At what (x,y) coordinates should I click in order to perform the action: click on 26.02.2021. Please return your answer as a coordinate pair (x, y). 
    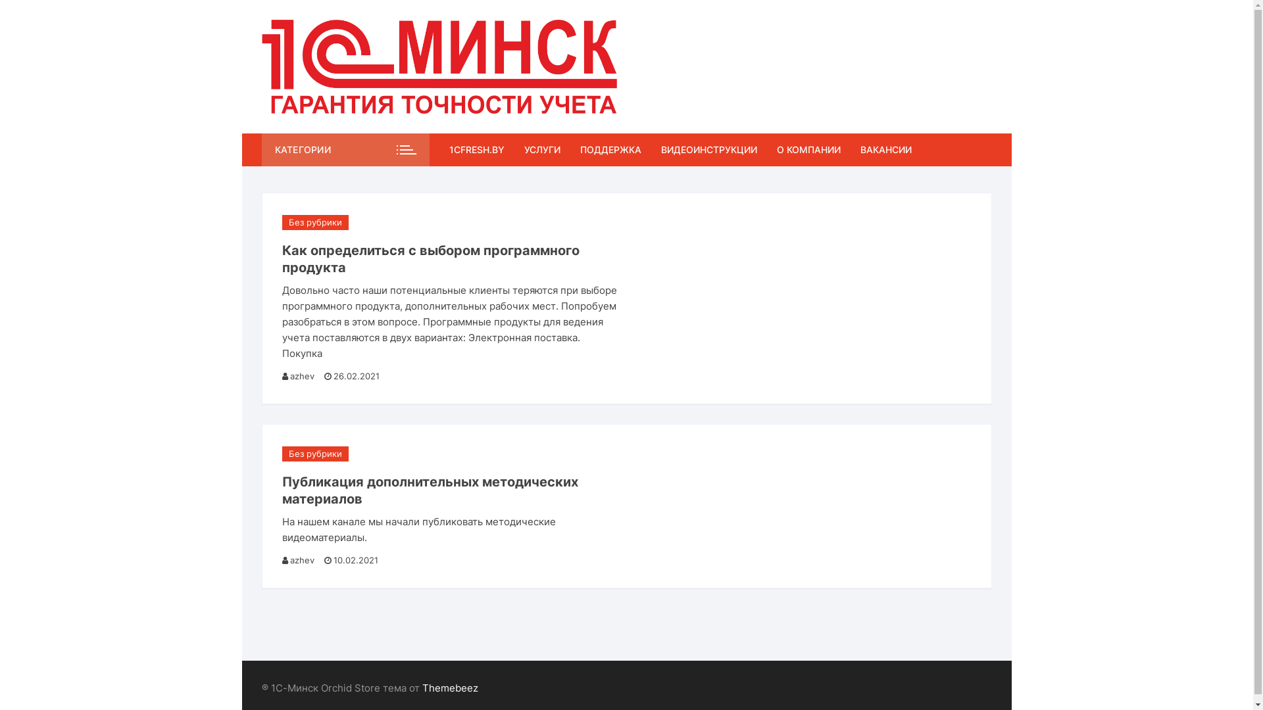
    Looking at the image, I should click on (351, 377).